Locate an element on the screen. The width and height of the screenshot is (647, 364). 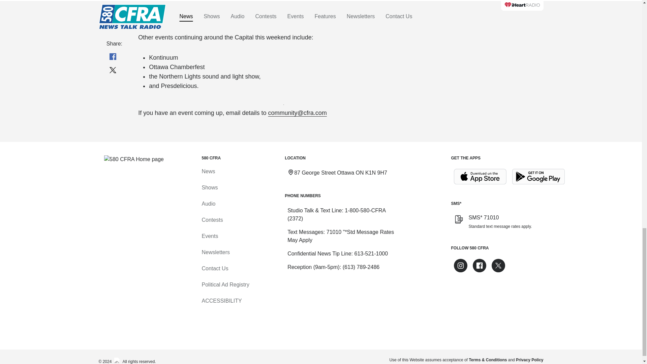
Accessibility is located at coordinates (221, 301).